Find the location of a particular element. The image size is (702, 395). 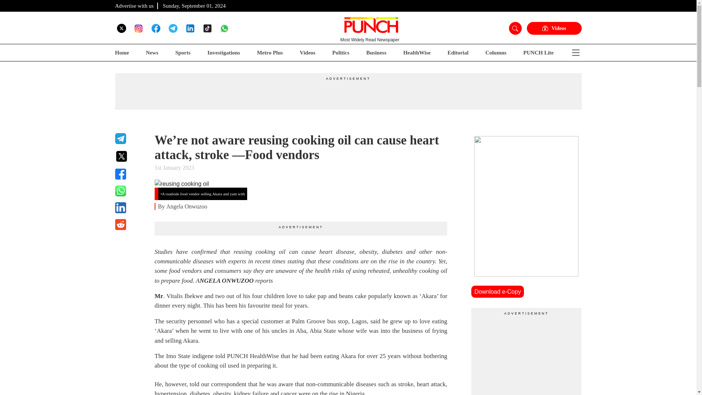

Advertise with us is located at coordinates (134, 5).